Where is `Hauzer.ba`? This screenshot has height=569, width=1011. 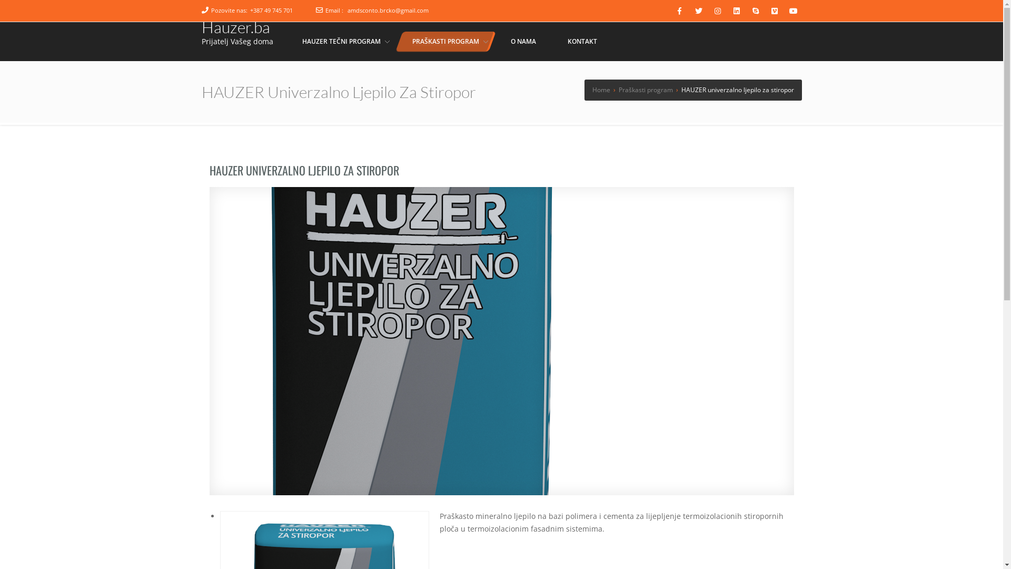
Hauzer.ba is located at coordinates (235, 26).